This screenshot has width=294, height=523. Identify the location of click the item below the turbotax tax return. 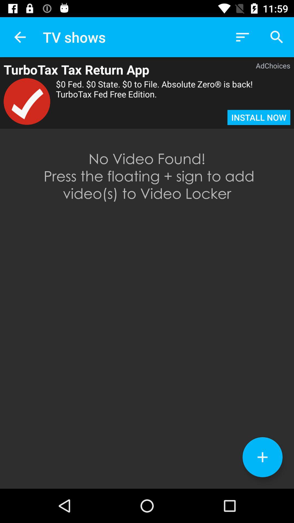
(27, 101).